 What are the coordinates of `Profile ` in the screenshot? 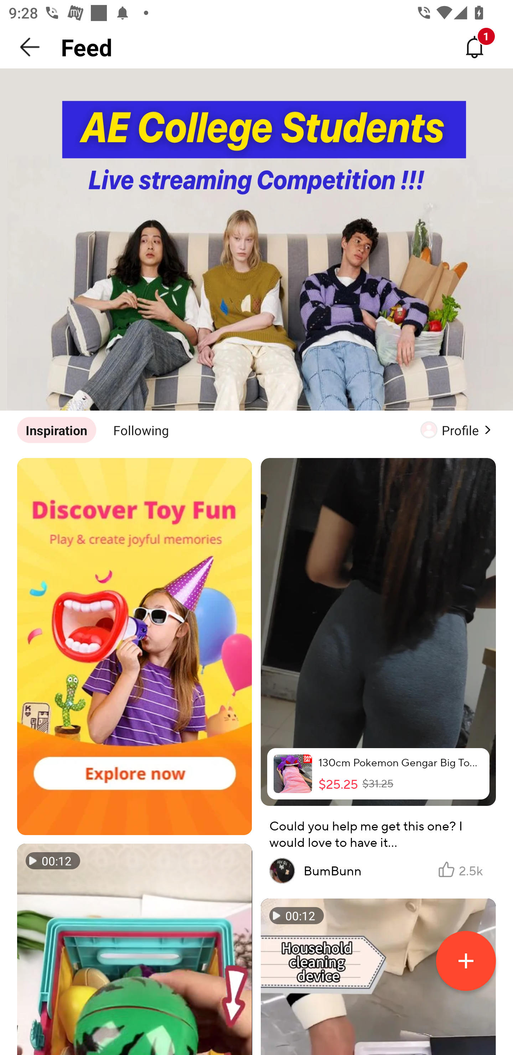 It's located at (458, 430).